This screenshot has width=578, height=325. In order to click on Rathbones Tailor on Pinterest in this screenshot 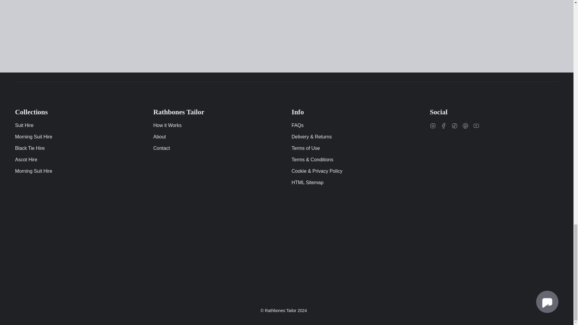, I will do `click(465, 125)`.